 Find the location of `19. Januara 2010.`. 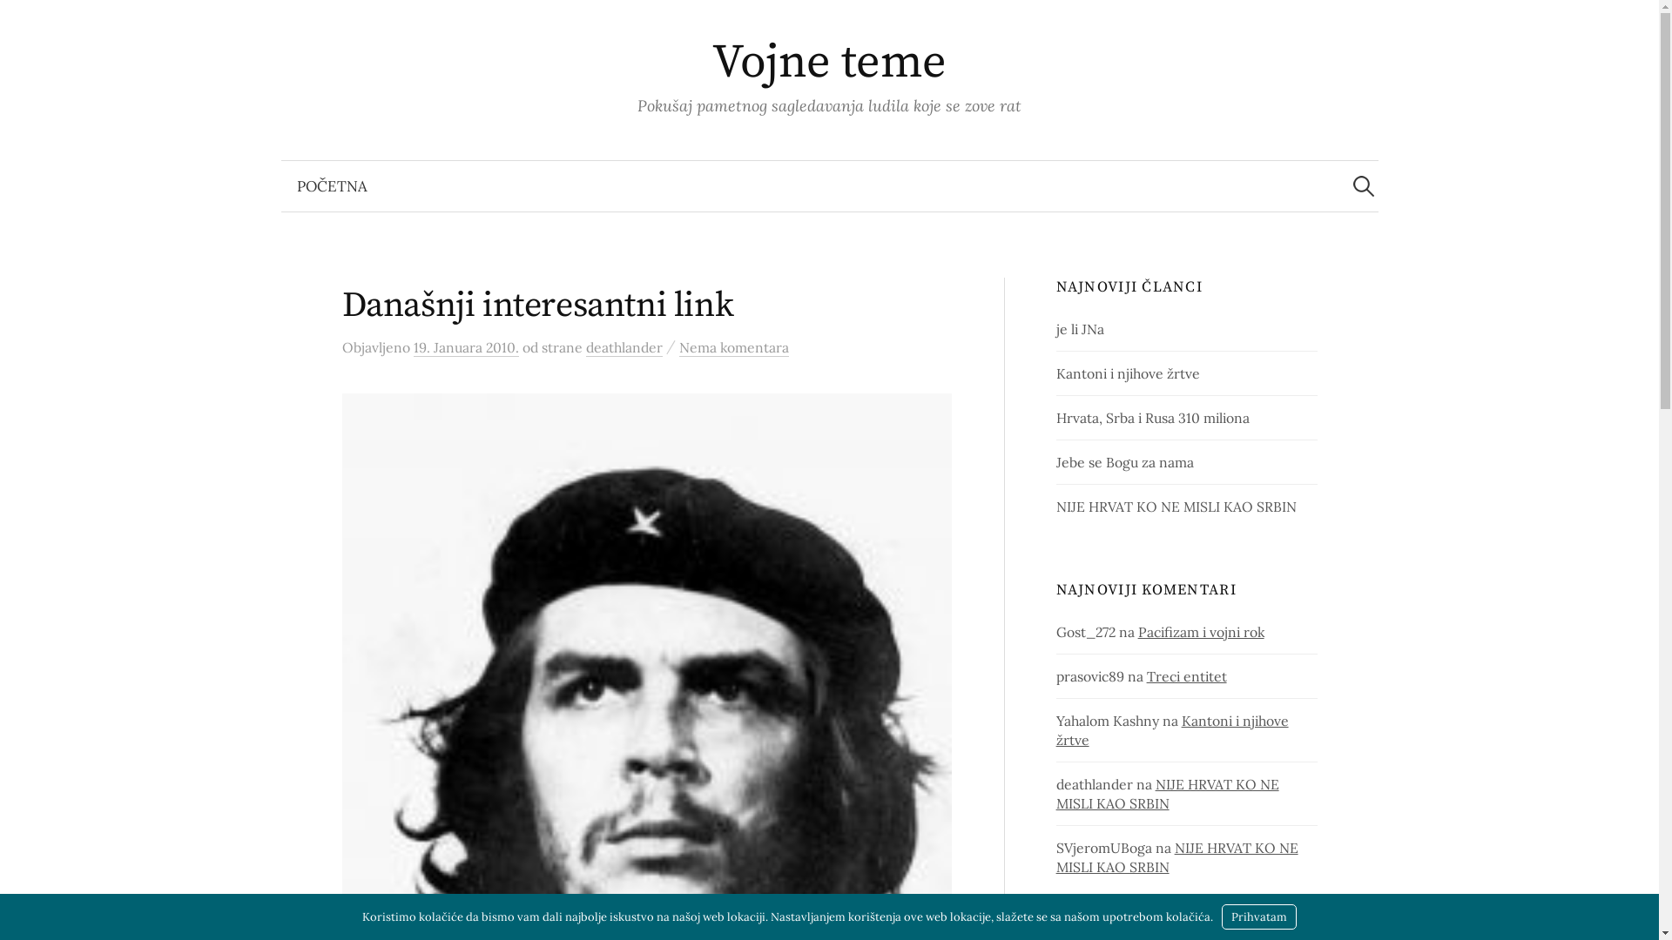

19. Januara 2010. is located at coordinates (465, 348).